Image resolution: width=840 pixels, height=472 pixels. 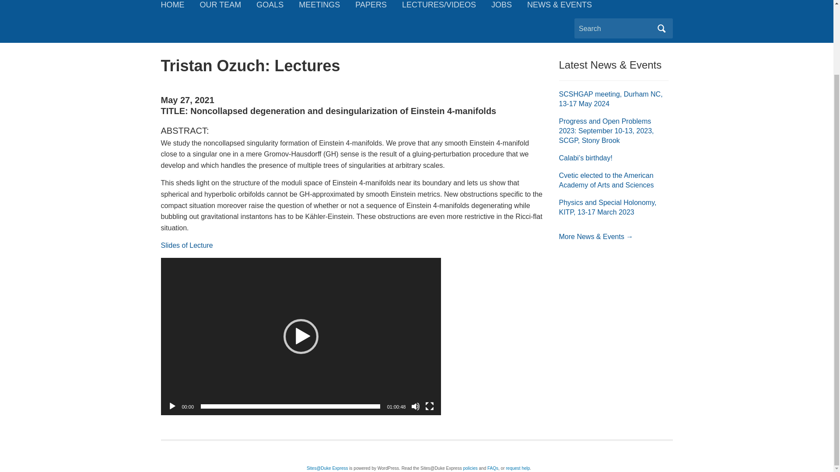 I want to click on HOME, so click(x=180, y=9).